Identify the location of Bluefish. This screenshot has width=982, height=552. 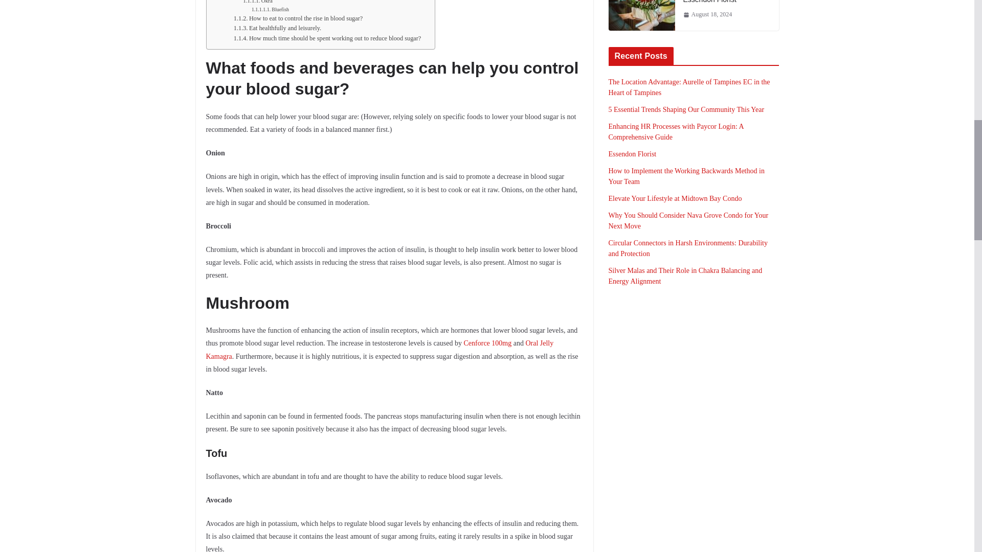
(270, 9).